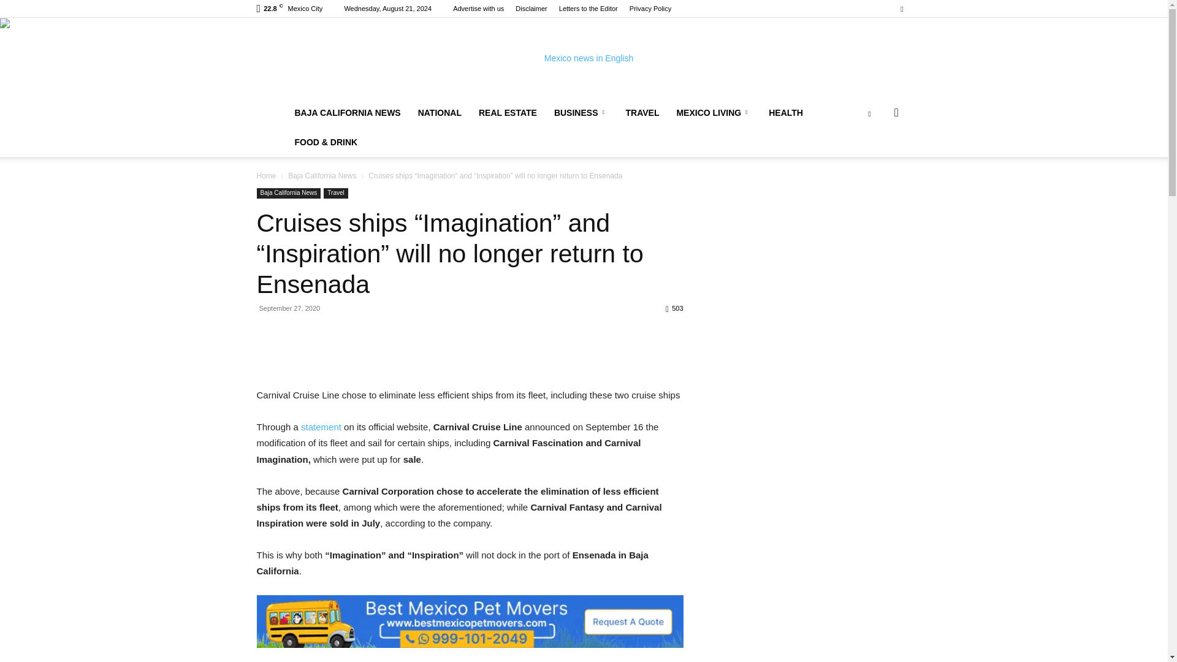 The width and height of the screenshot is (1177, 662). Describe the element at coordinates (642, 113) in the screenshot. I see `TRAVEL` at that location.